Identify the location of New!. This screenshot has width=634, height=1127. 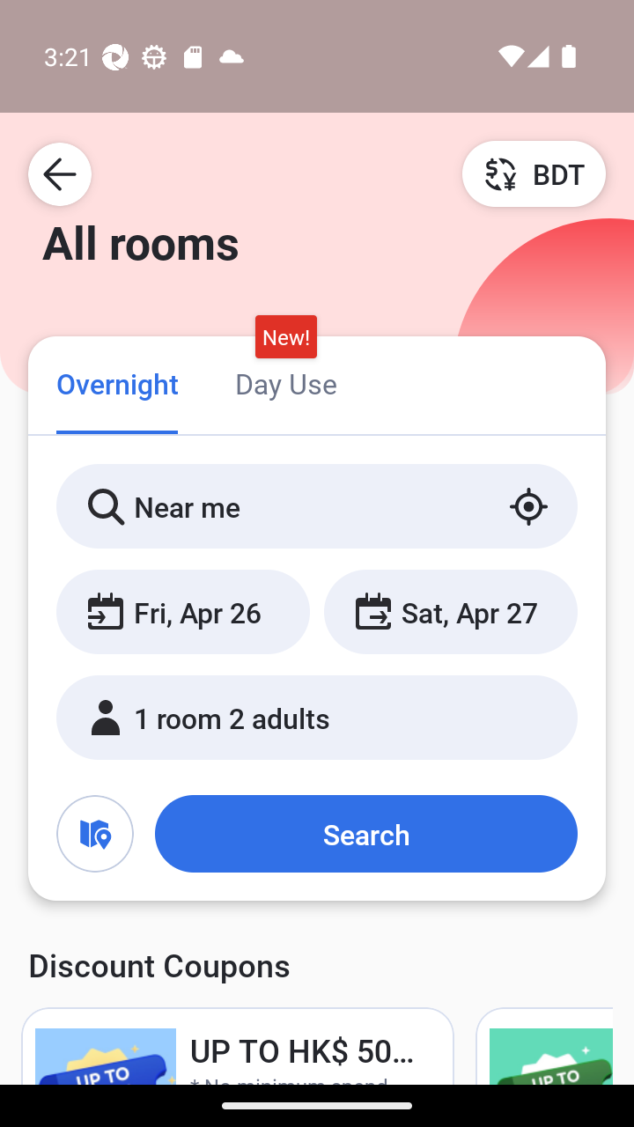
(285, 337).